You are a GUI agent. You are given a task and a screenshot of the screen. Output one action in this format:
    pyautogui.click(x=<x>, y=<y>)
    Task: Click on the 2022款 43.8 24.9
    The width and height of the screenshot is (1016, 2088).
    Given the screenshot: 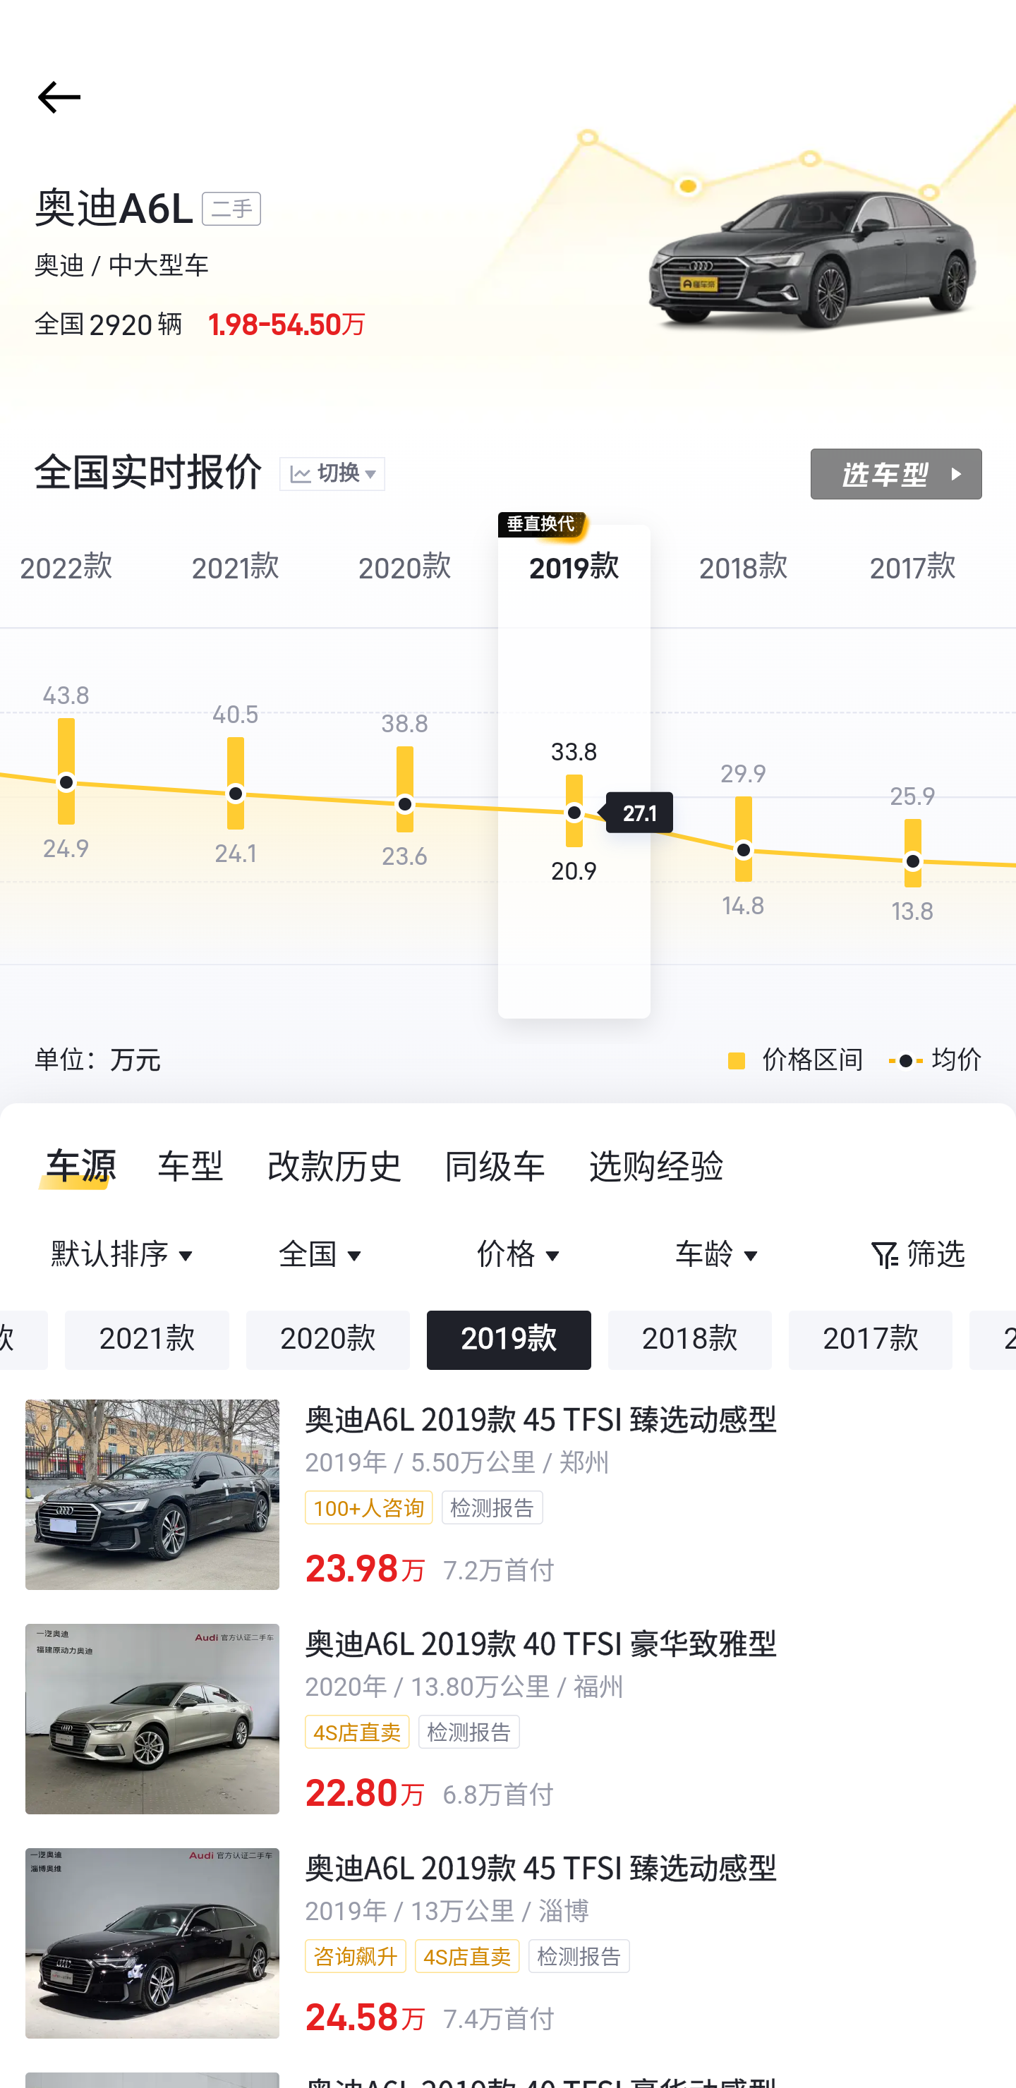 What is the action you would take?
    pyautogui.click(x=72, y=772)
    